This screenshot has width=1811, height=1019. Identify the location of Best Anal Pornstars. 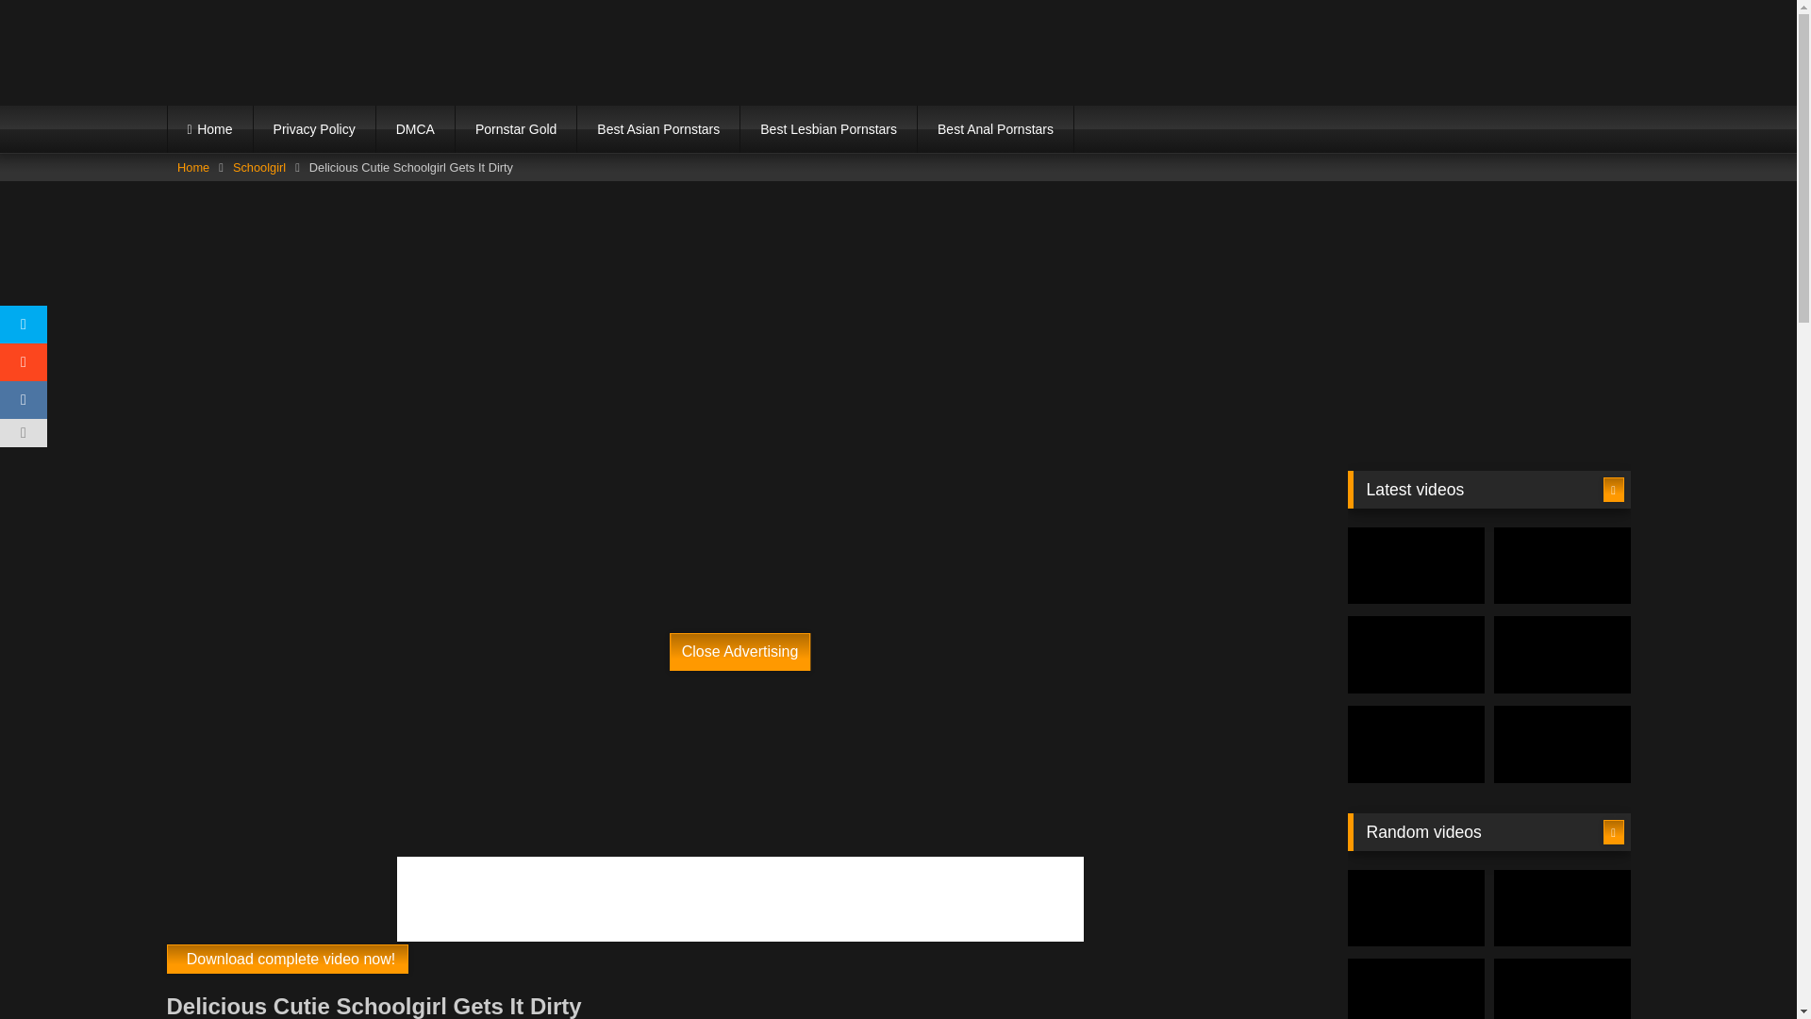
(996, 129).